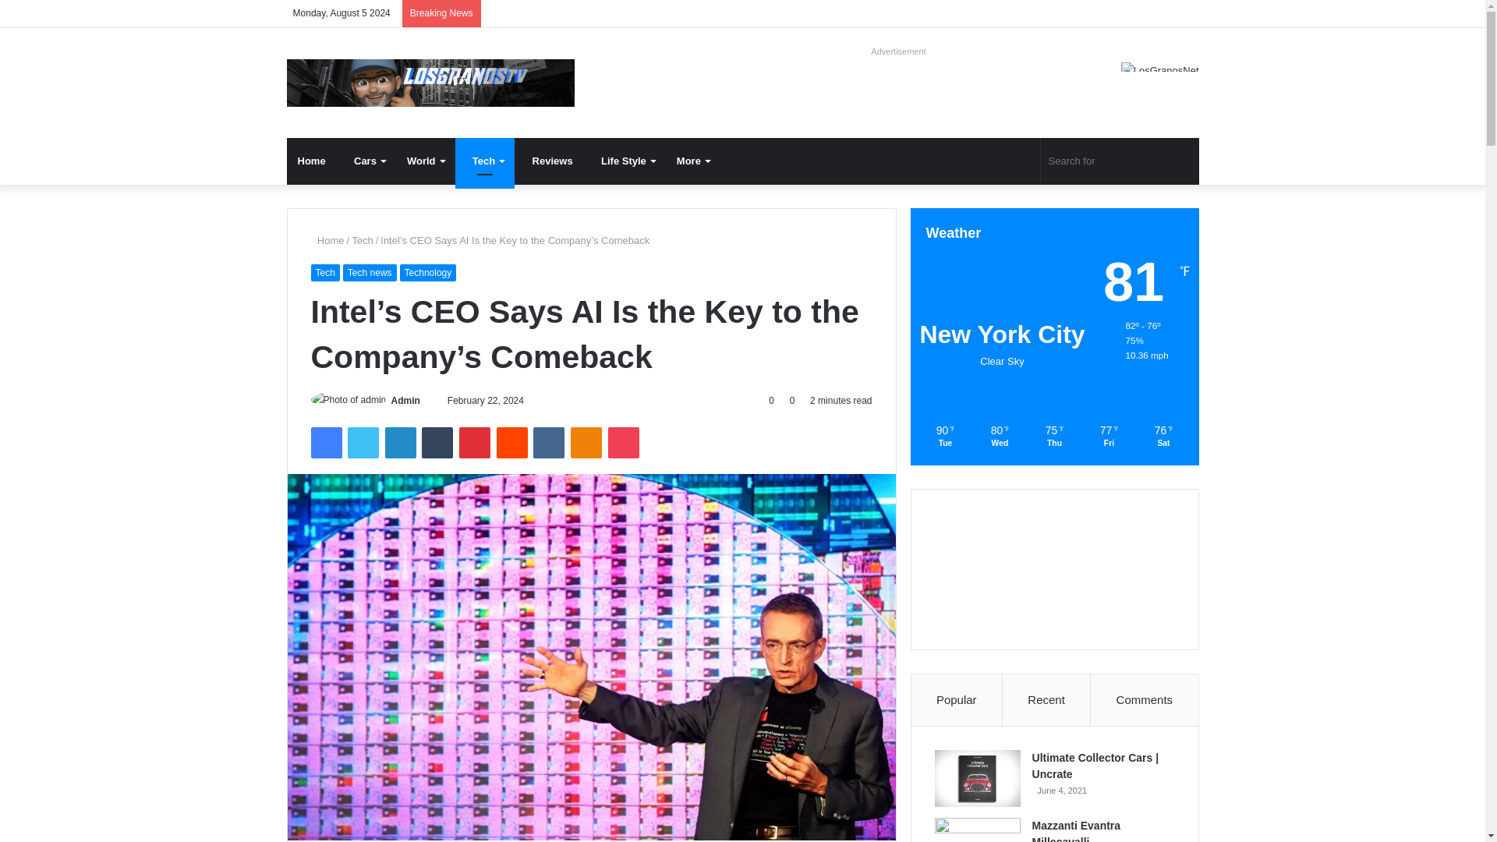 Image resolution: width=1497 pixels, height=842 pixels. Describe the element at coordinates (366, 161) in the screenshot. I see `Cars` at that location.